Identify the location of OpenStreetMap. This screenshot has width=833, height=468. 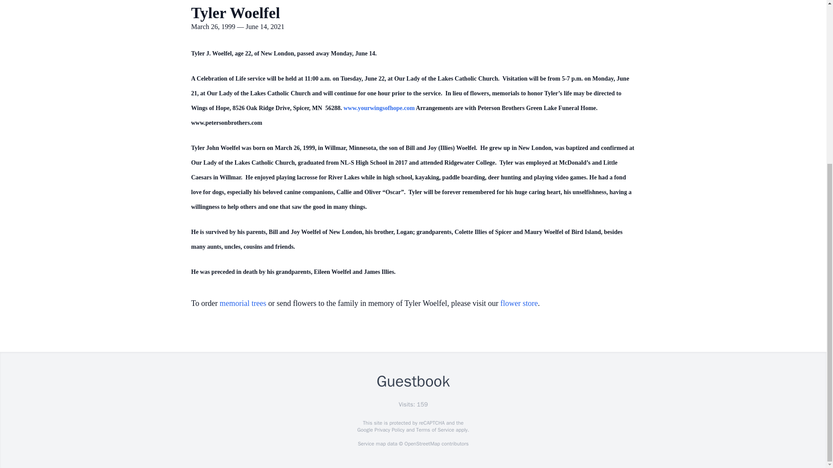
(422, 444).